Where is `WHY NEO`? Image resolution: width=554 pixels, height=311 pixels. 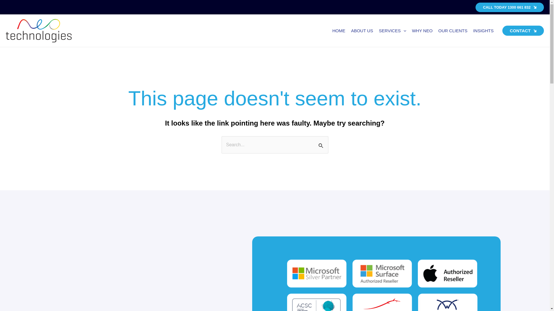
WHY NEO is located at coordinates (422, 31).